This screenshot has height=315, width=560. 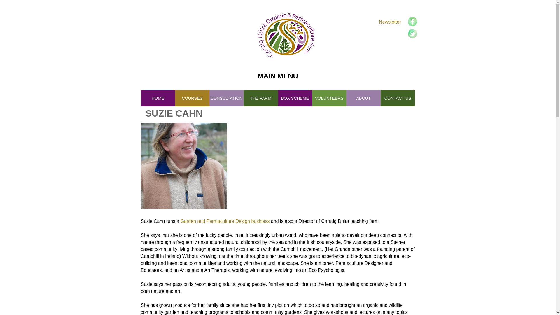 I want to click on CONSULTATION, so click(x=226, y=98).